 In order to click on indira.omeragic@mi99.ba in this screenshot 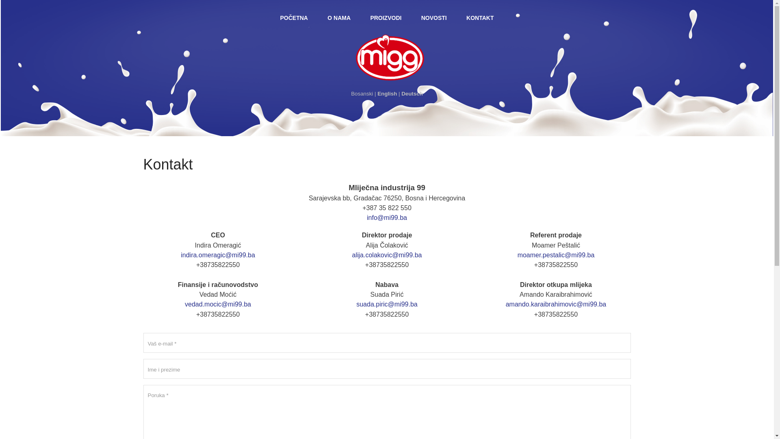, I will do `click(218, 255)`.